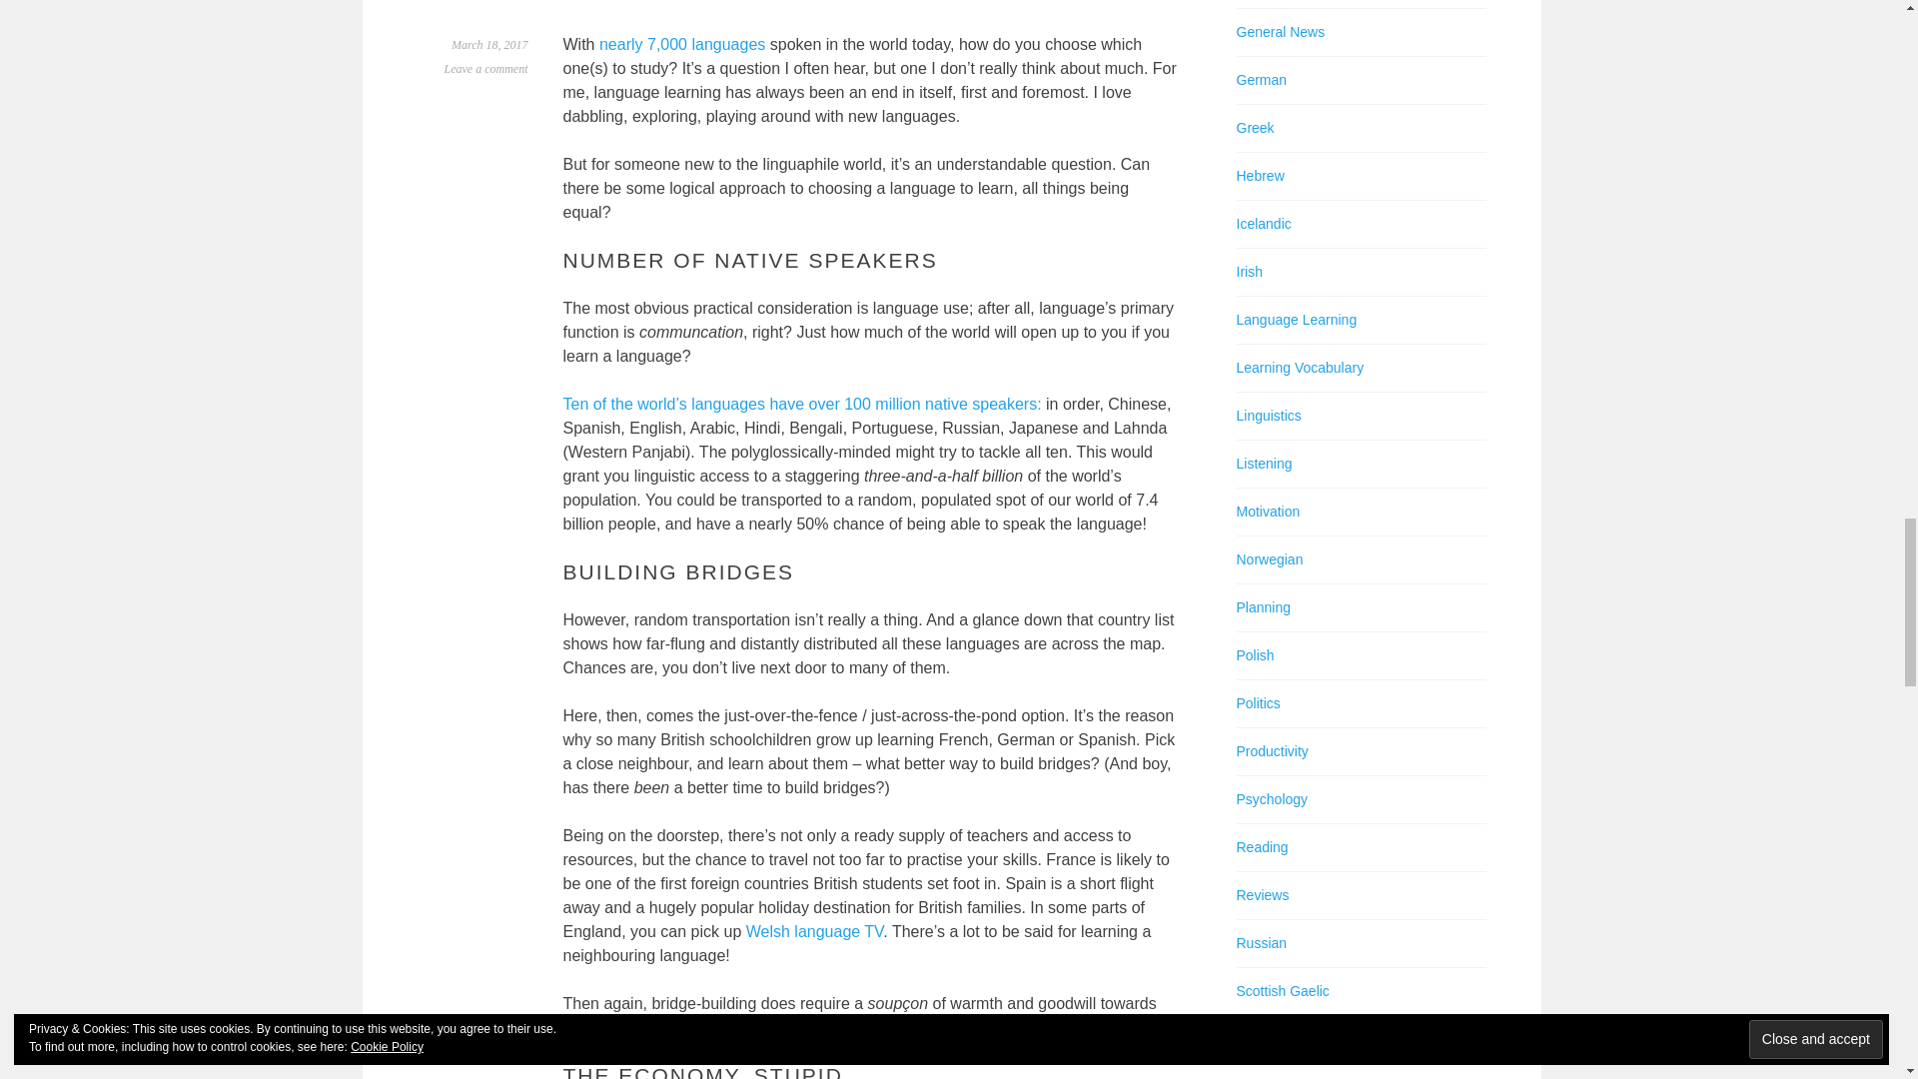 The width and height of the screenshot is (1918, 1079). Describe the element at coordinates (489, 44) in the screenshot. I see `Permalink to Language choice: finding your Wonderland` at that location.